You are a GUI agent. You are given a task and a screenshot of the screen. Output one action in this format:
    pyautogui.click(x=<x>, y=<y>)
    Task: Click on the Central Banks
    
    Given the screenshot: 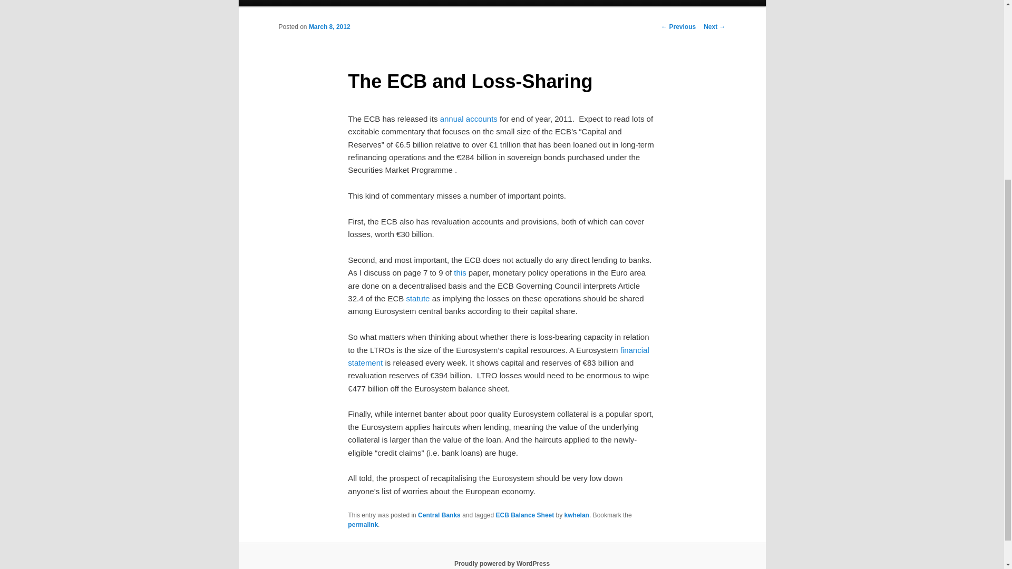 What is the action you would take?
    pyautogui.click(x=439, y=515)
    